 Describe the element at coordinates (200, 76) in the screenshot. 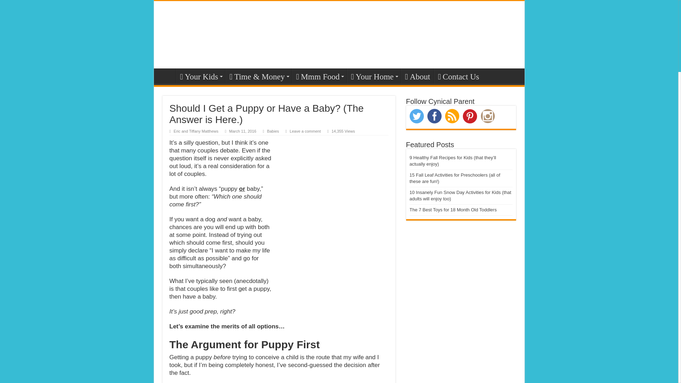

I see `Your Kids` at that location.